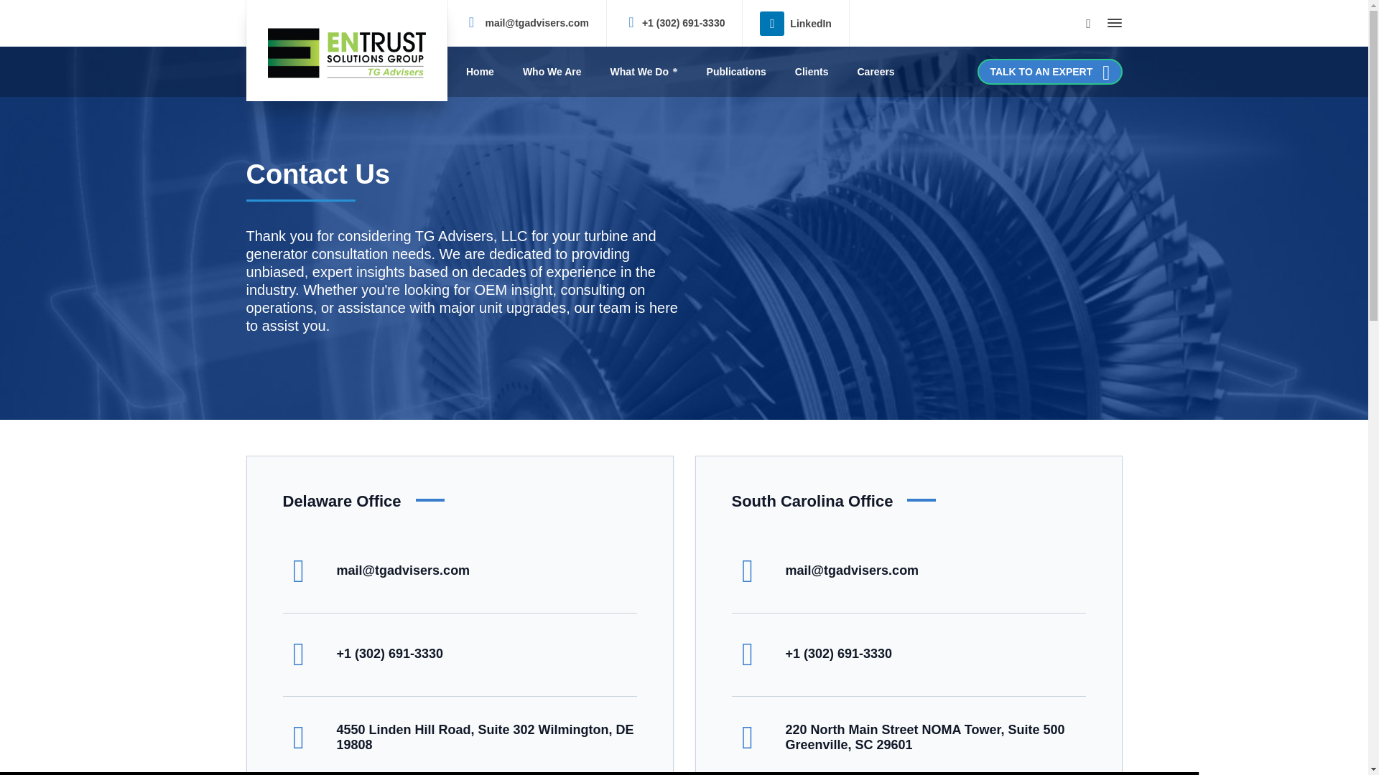 This screenshot has width=1379, height=775. I want to click on Clients, so click(812, 72).